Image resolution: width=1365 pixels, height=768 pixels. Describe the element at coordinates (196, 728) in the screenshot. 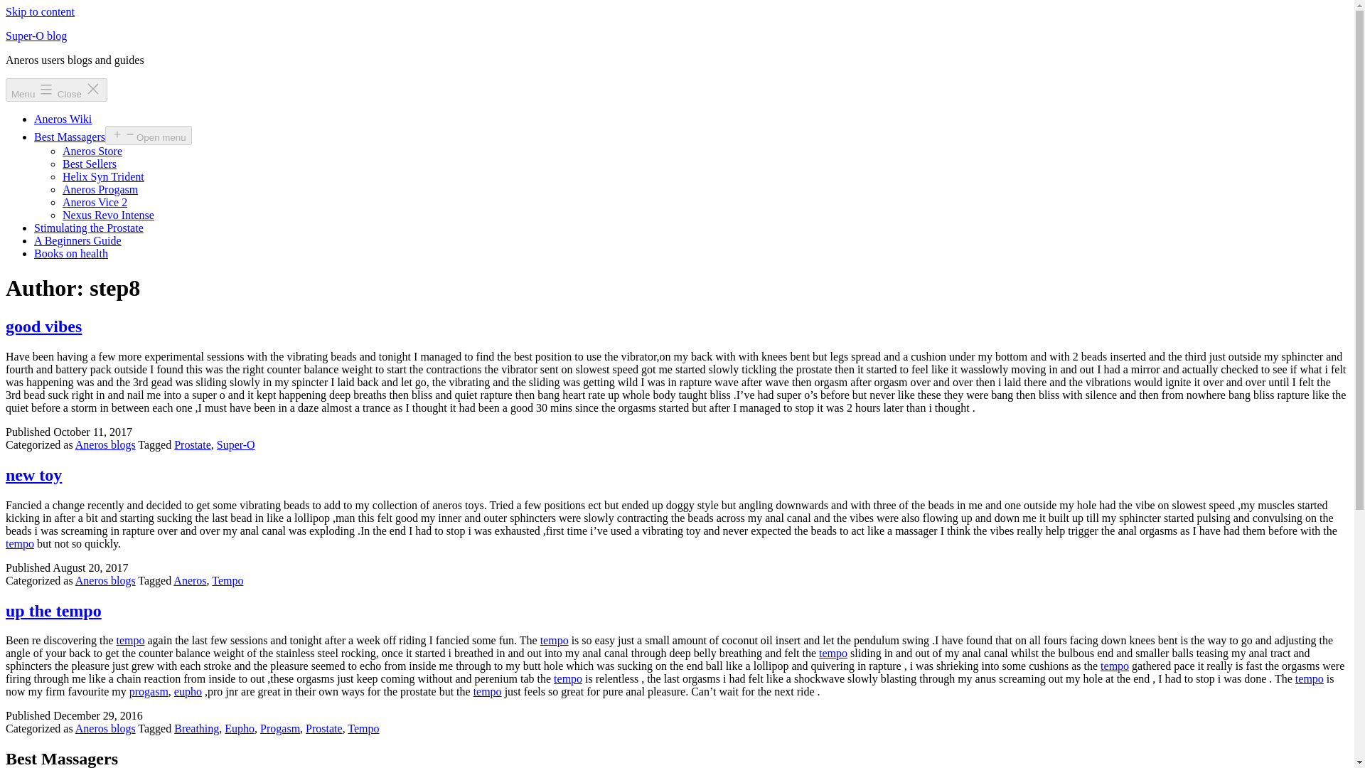

I see `Breathing` at that location.